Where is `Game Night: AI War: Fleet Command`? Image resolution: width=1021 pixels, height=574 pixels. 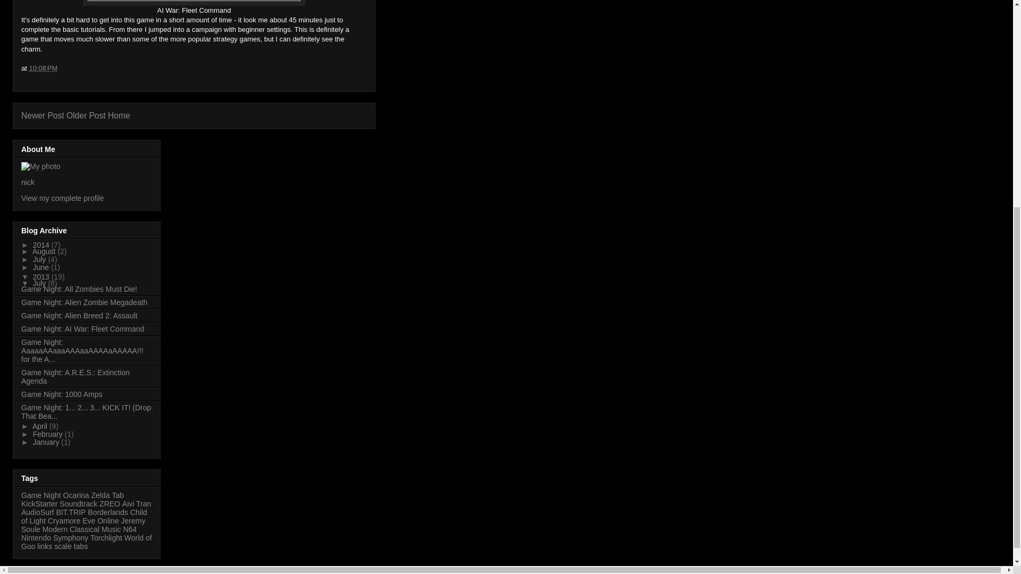
Game Night: AI War: Fleet Command is located at coordinates (82, 329).